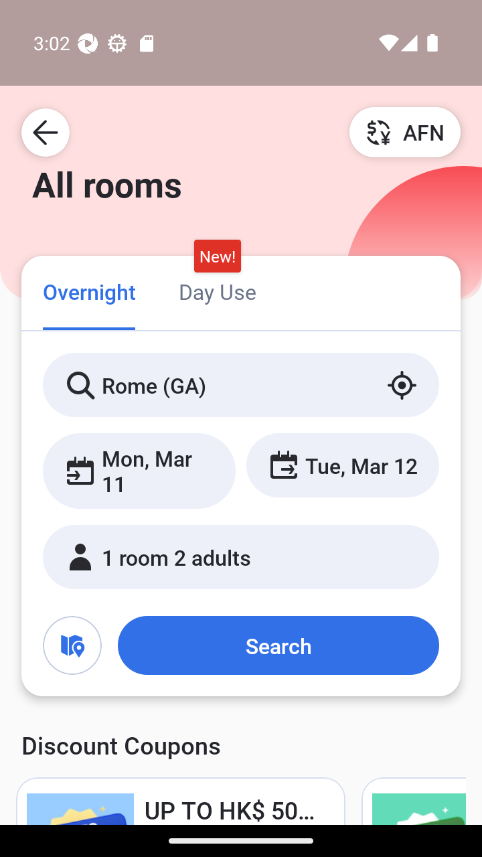  What do you see at coordinates (241, 557) in the screenshot?
I see `1 room 2 adults` at bounding box center [241, 557].